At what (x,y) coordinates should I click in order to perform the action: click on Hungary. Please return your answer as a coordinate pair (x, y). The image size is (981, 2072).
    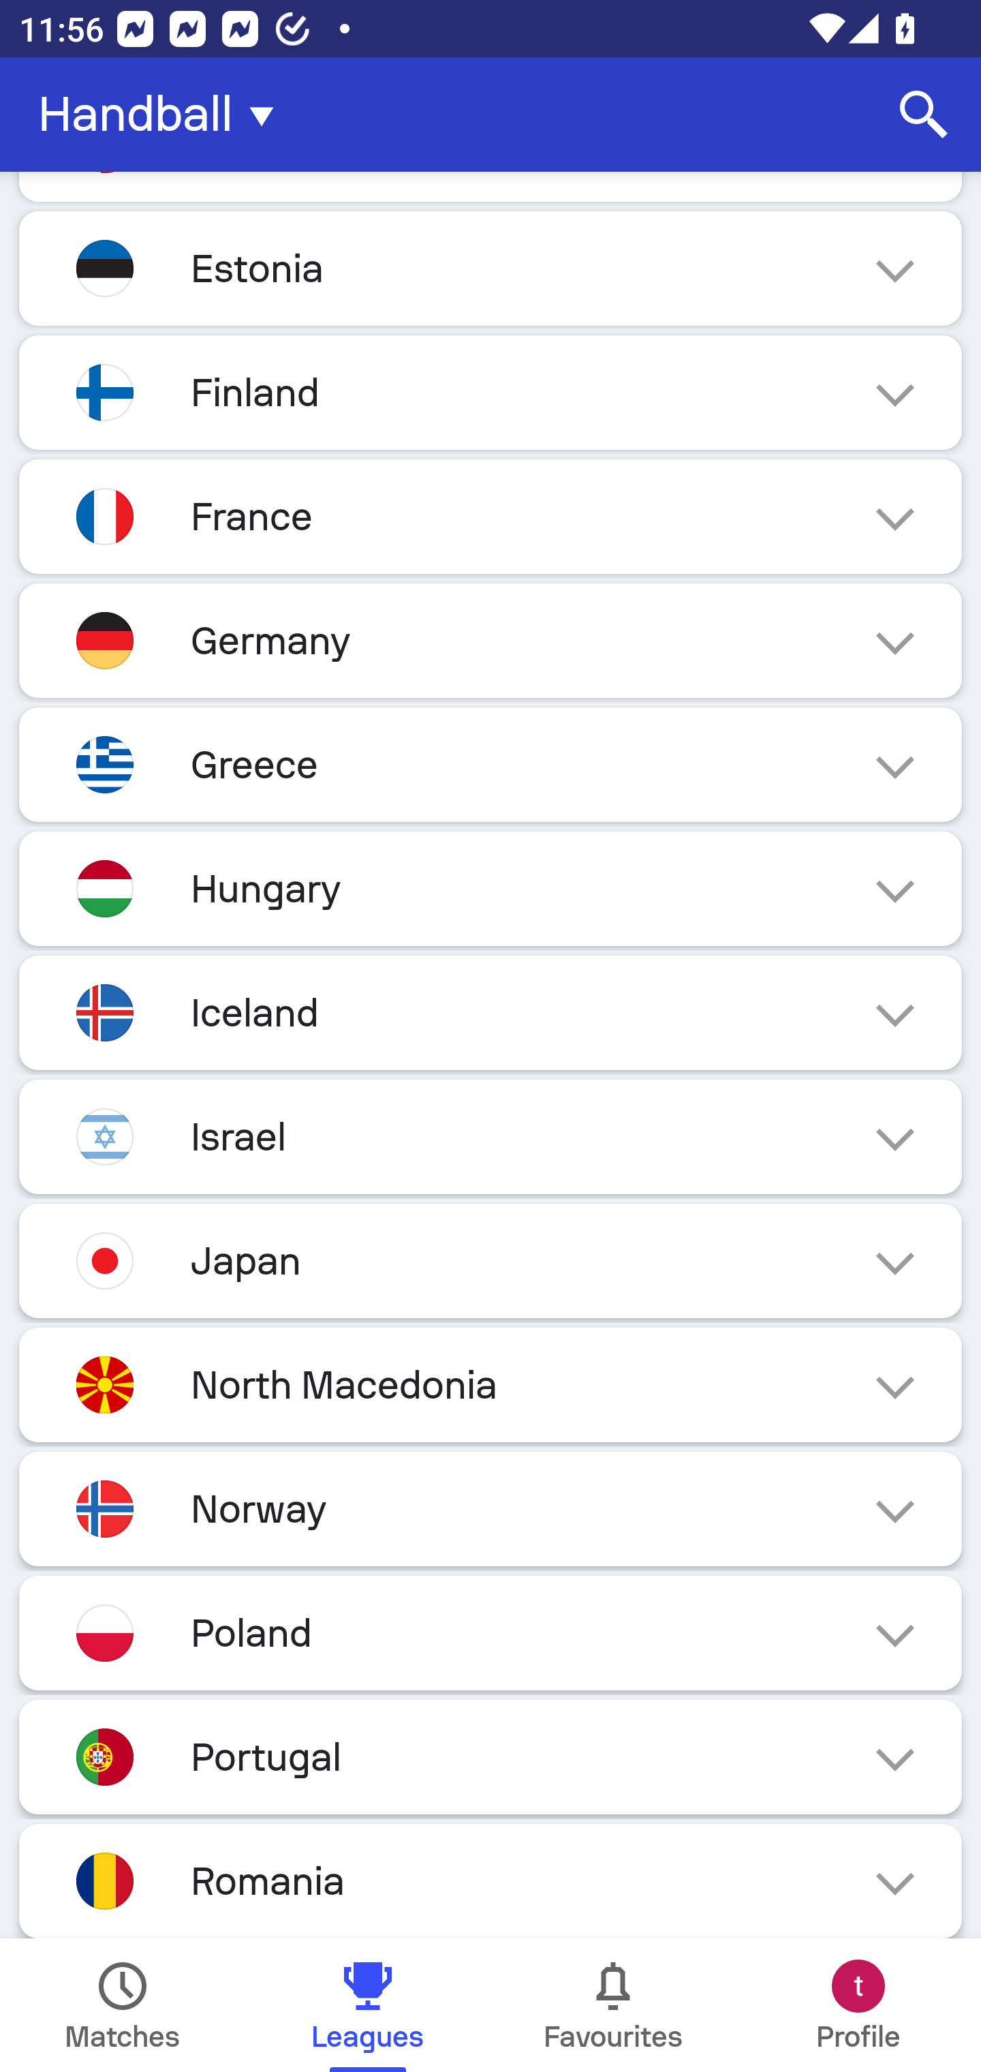
    Looking at the image, I should click on (490, 889).